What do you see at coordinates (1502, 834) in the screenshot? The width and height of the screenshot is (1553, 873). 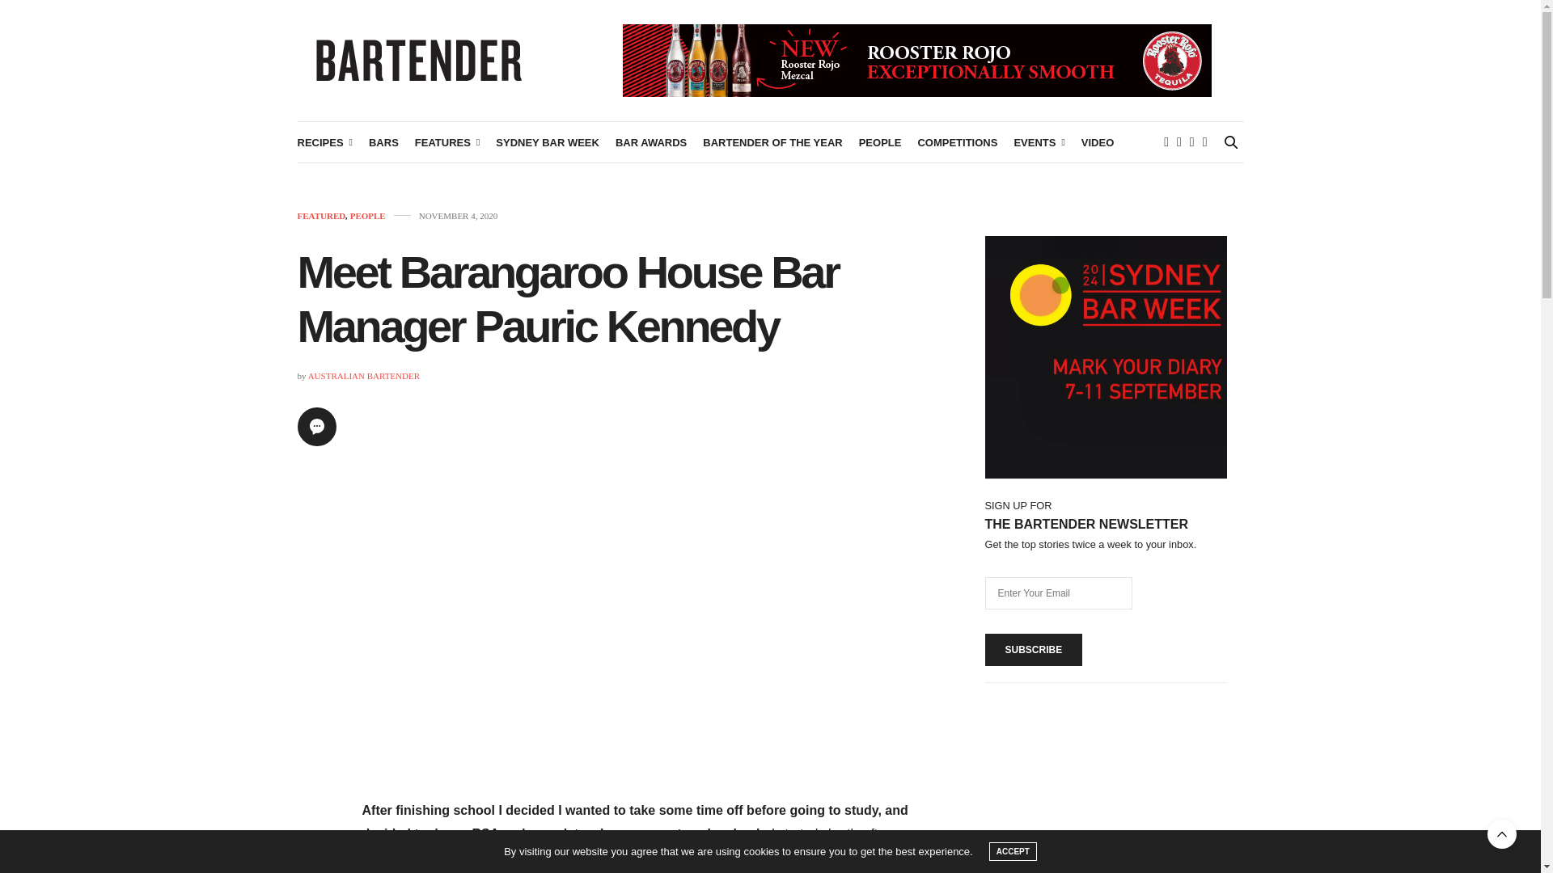 I see `Scroll To Top` at bounding box center [1502, 834].